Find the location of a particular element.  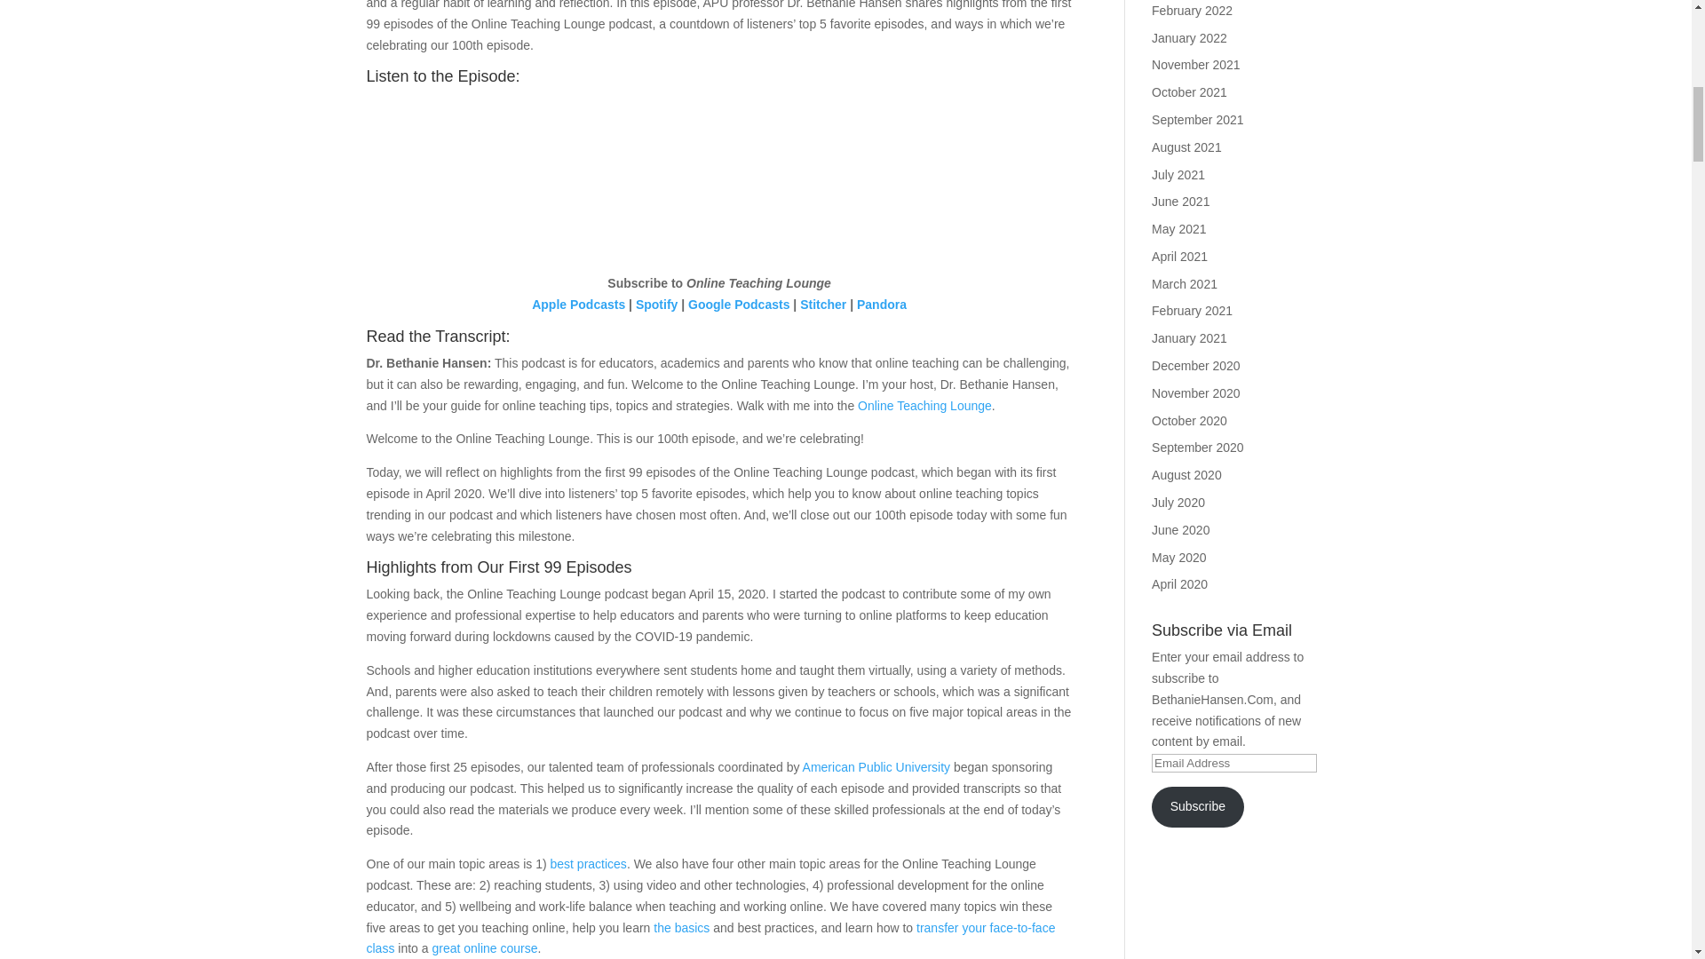

Google Podcasts is located at coordinates (739, 304).